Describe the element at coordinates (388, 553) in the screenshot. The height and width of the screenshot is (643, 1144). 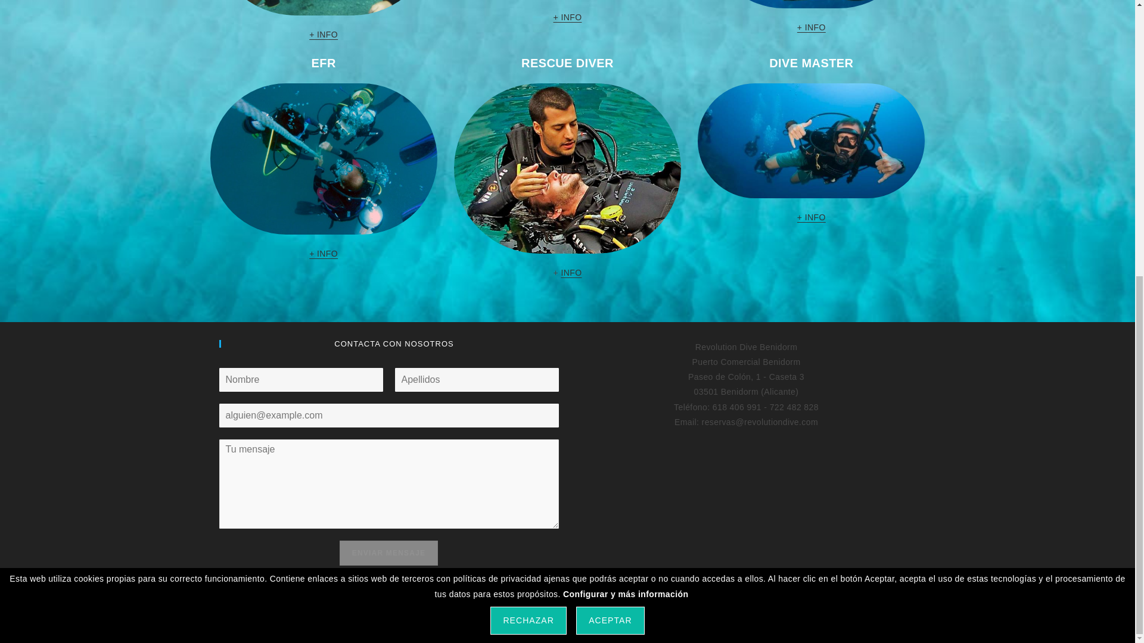
I see `ENVIAR MENSAJE` at that location.